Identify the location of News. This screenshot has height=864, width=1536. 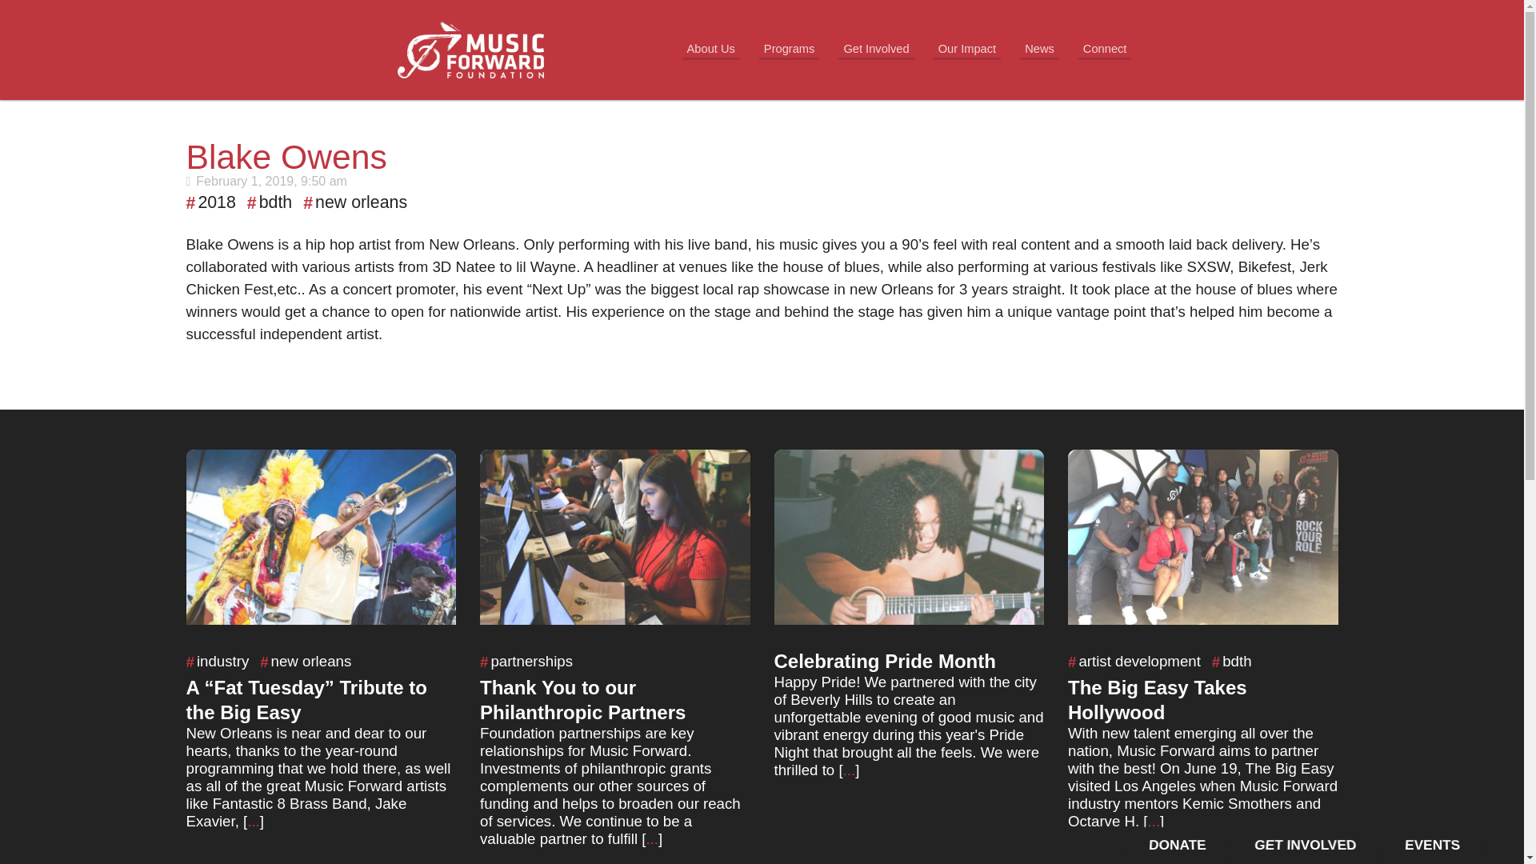
(1039, 50).